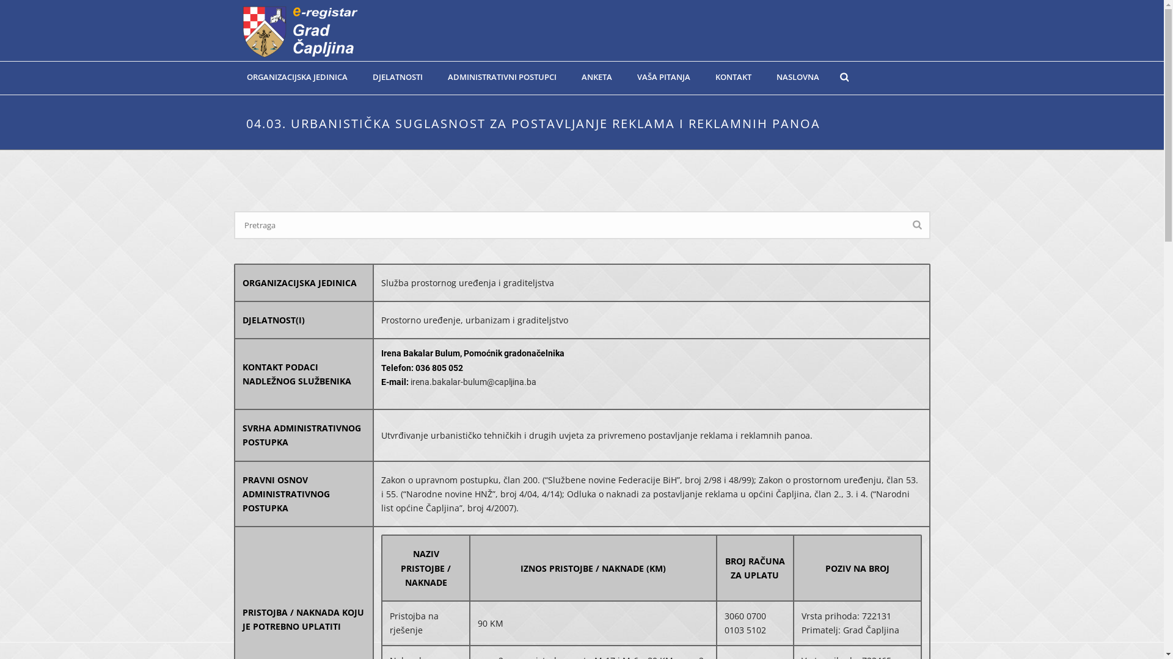 This screenshot has height=659, width=1173. What do you see at coordinates (473, 382) in the screenshot?
I see `irena.bakalar-bulum@capljina.ba` at bounding box center [473, 382].